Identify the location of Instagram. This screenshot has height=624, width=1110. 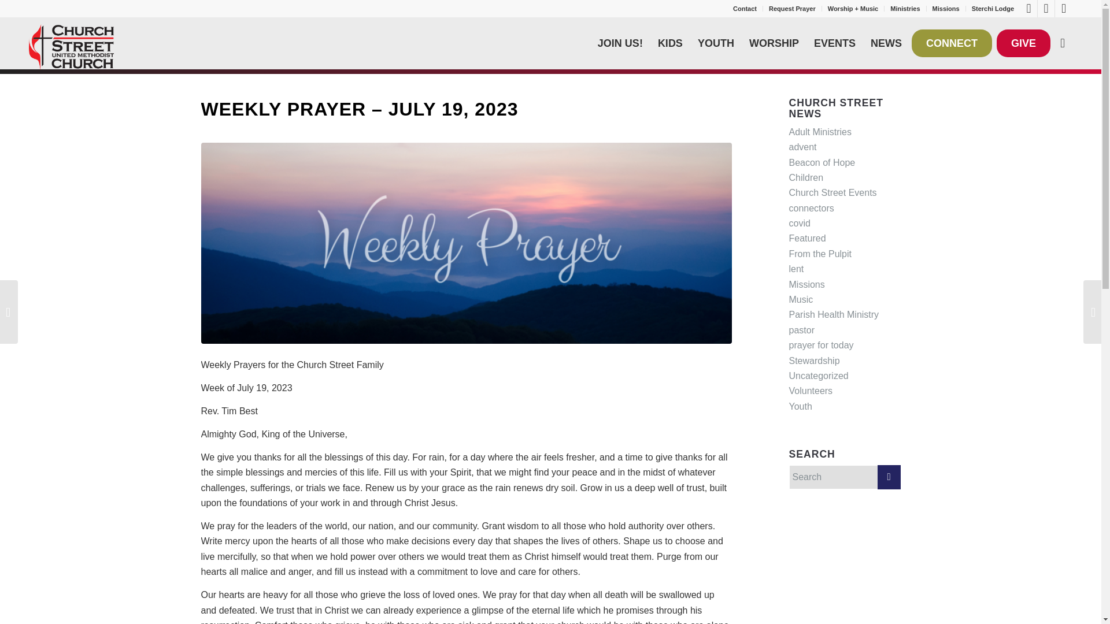
(1064, 9).